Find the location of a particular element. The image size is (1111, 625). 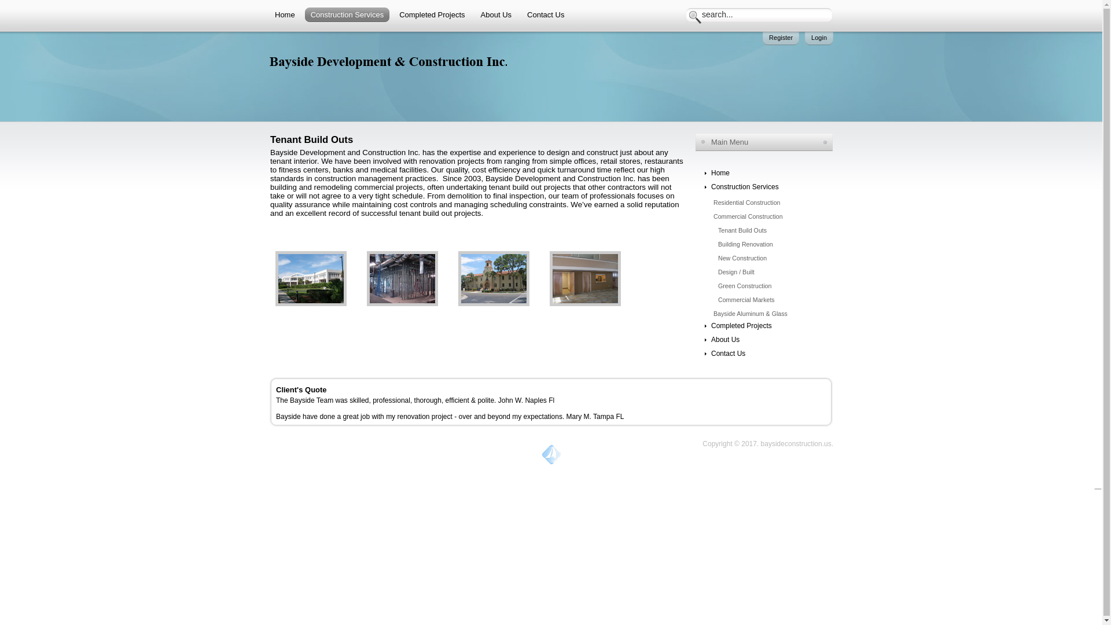

Home is located at coordinates (765, 173).